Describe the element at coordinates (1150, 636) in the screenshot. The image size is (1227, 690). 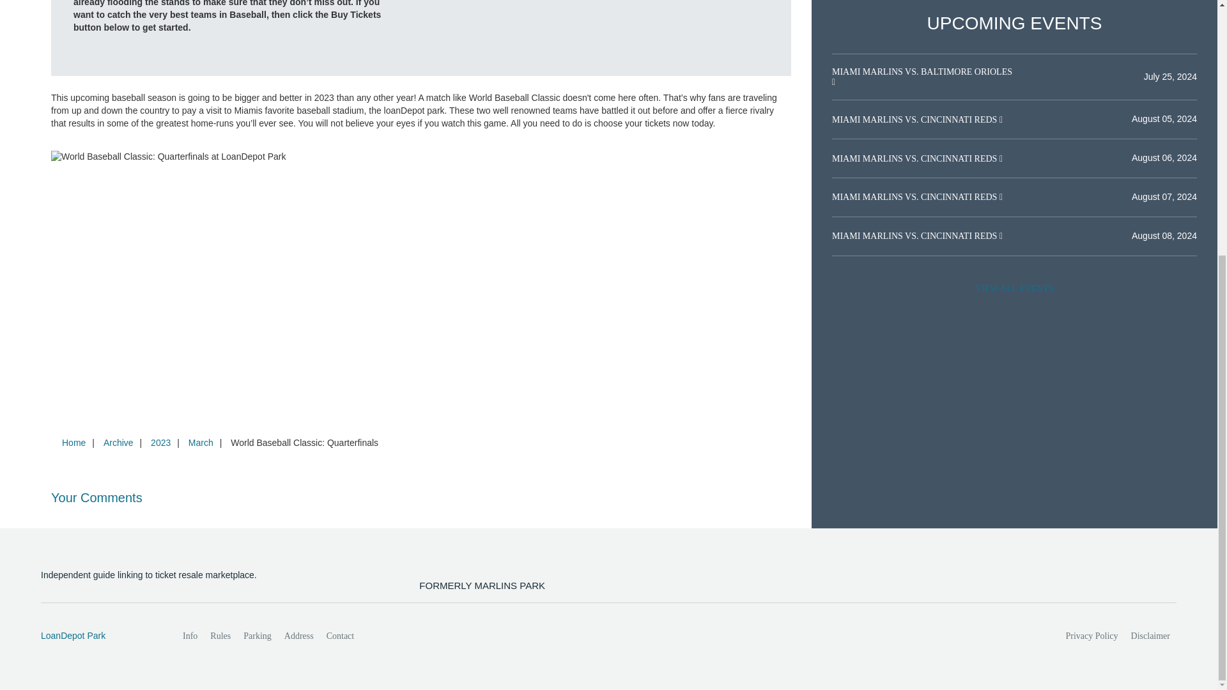
I see `Disclaimer` at that location.